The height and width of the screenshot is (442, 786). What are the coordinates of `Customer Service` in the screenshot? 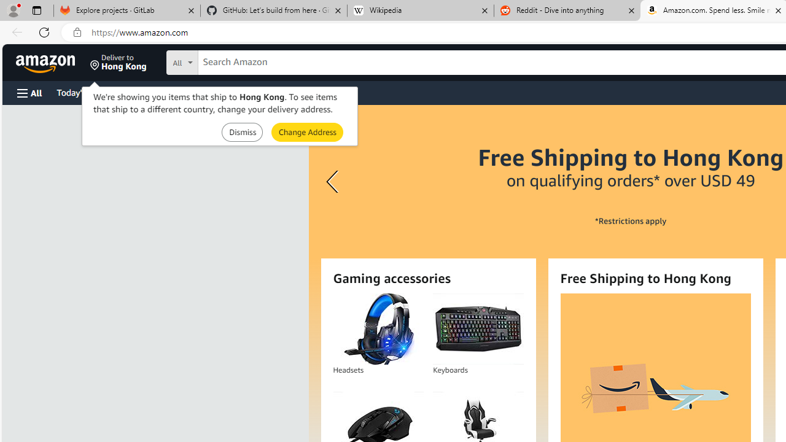 It's located at (157, 92).